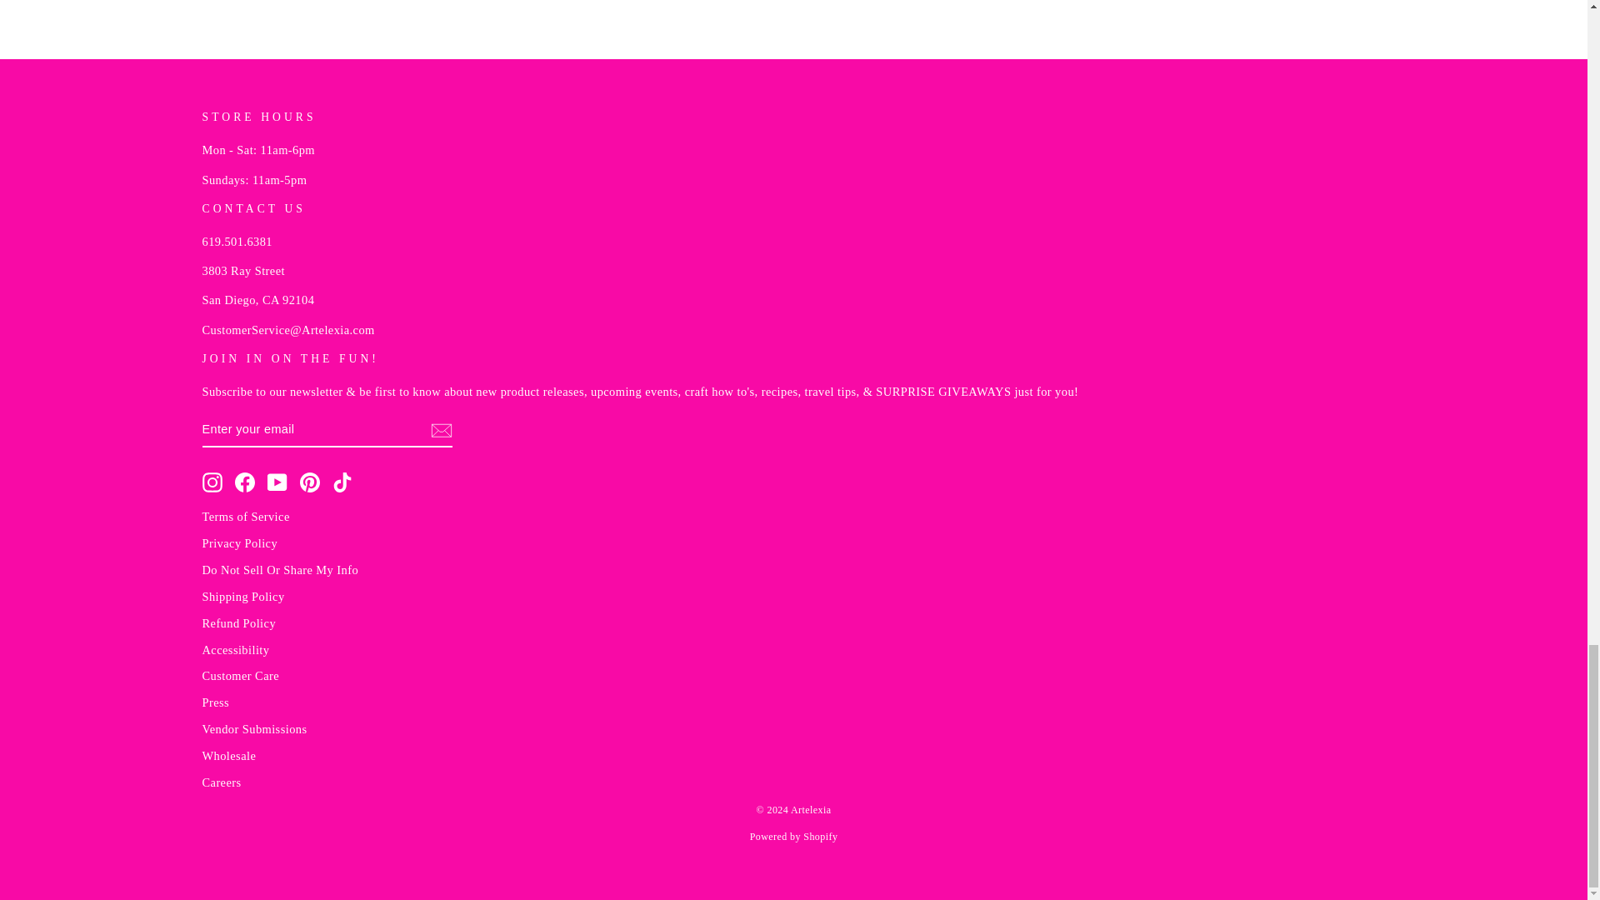 Image resolution: width=1600 pixels, height=900 pixels. What do you see at coordinates (310, 482) in the screenshot?
I see `Artelexia on Pinterest` at bounding box center [310, 482].